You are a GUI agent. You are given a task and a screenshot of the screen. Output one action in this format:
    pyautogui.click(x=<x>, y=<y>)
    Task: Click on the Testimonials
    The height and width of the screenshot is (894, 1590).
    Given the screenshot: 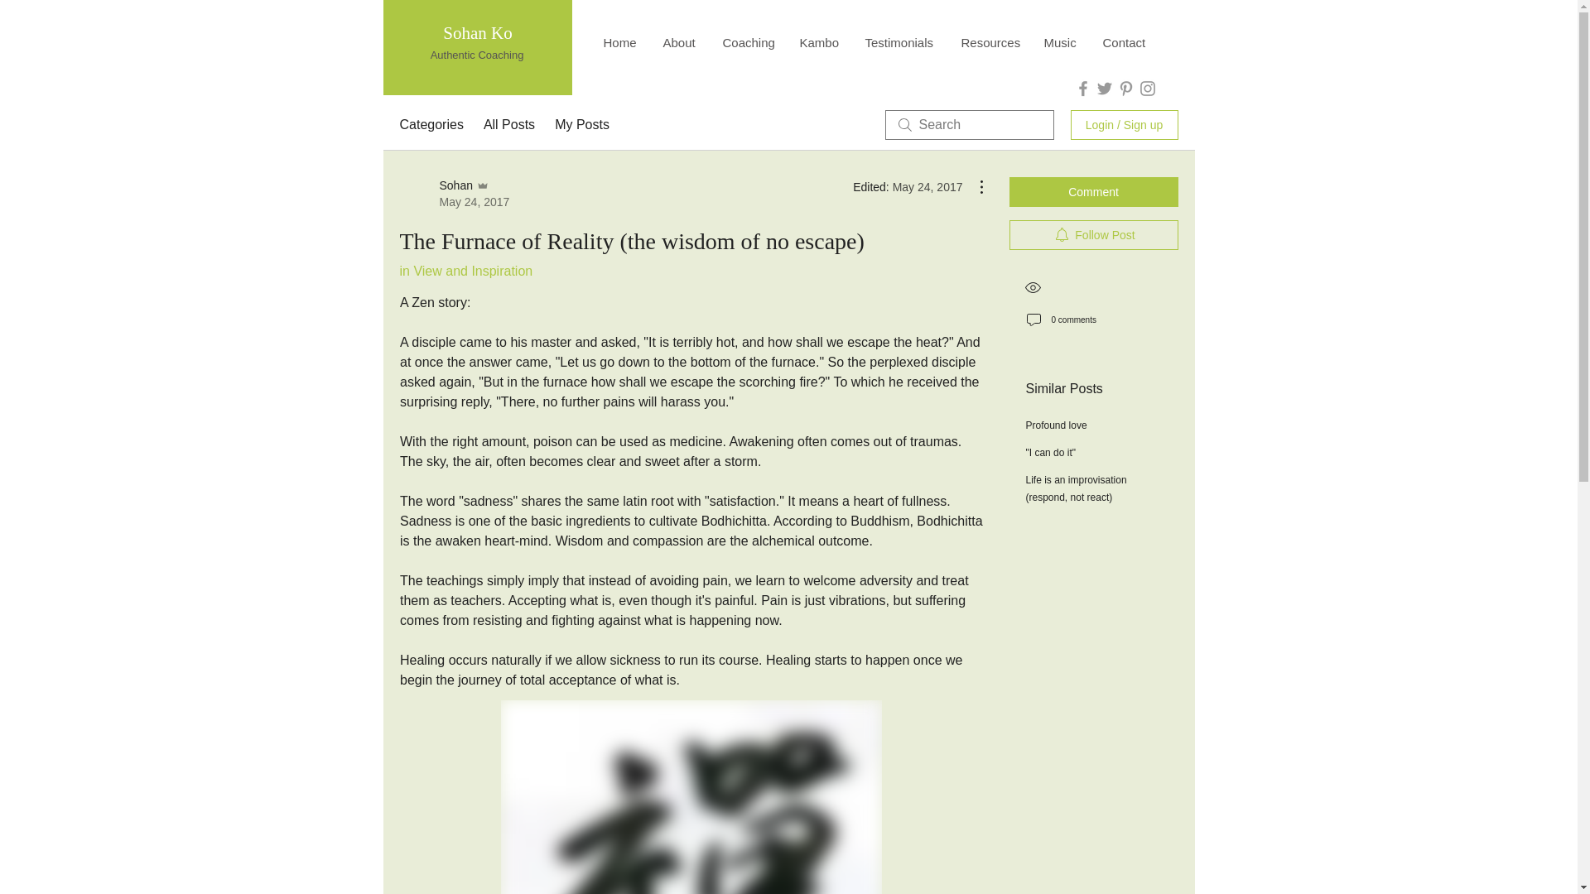 What is the action you would take?
    pyautogui.click(x=901, y=42)
    